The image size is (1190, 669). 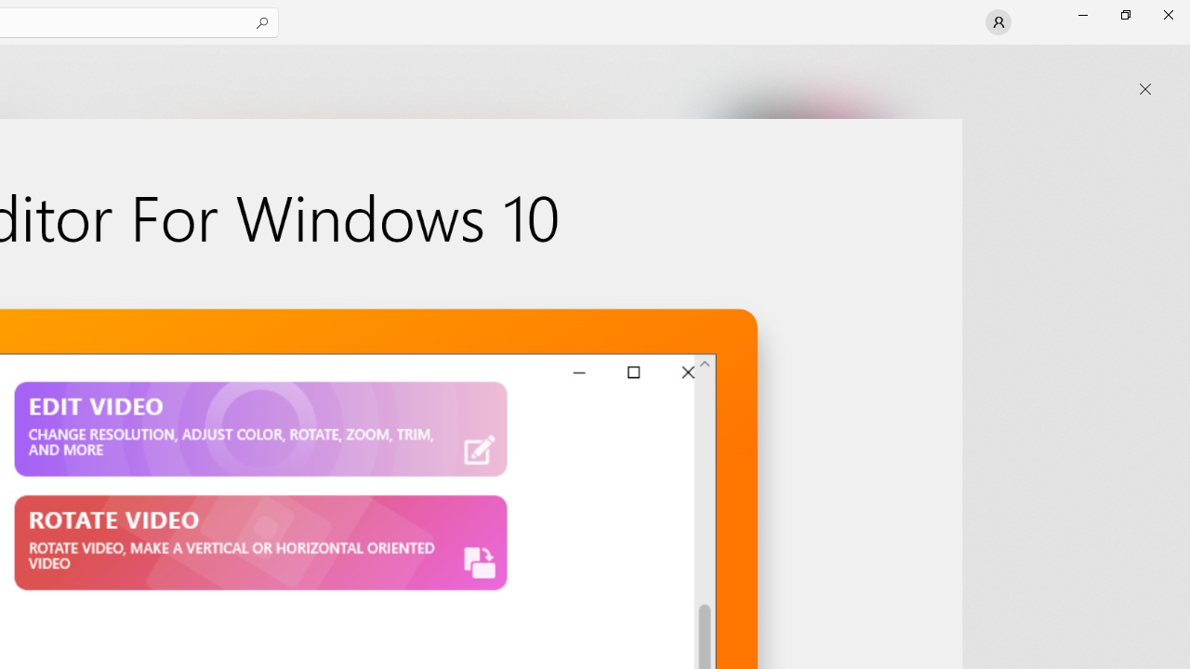 What do you see at coordinates (859, 67) in the screenshot?
I see `See all` at bounding box center [859, 67].